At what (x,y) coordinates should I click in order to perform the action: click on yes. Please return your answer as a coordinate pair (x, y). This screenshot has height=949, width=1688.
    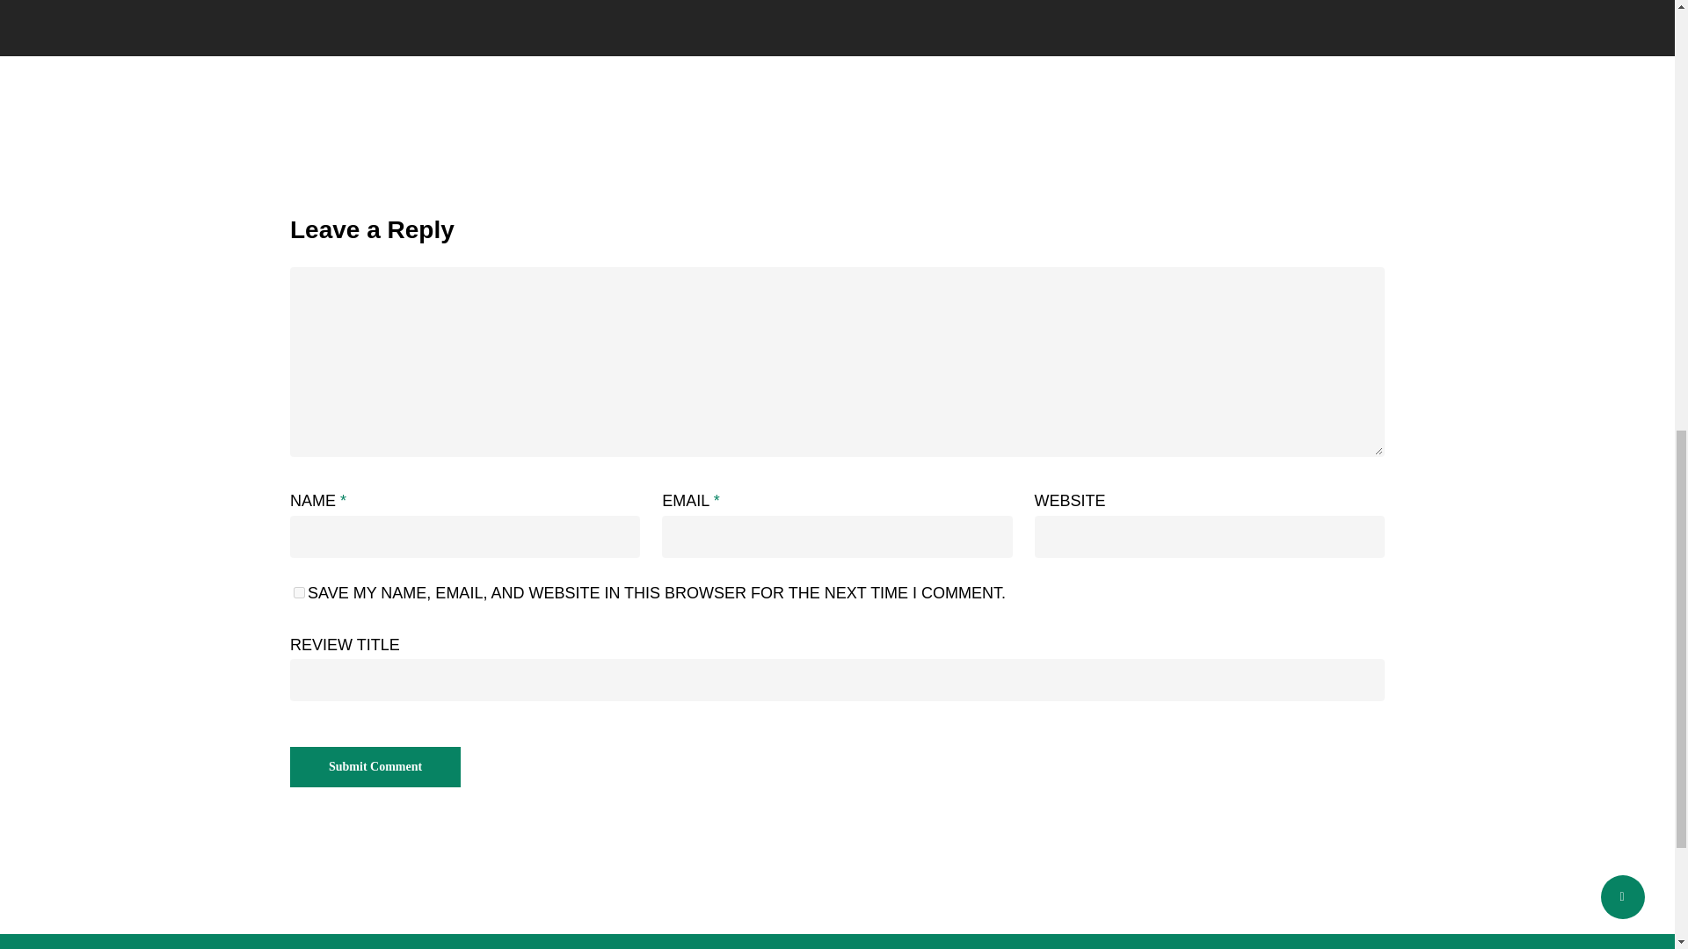
    Looking at the image, I should click on (299, 592).